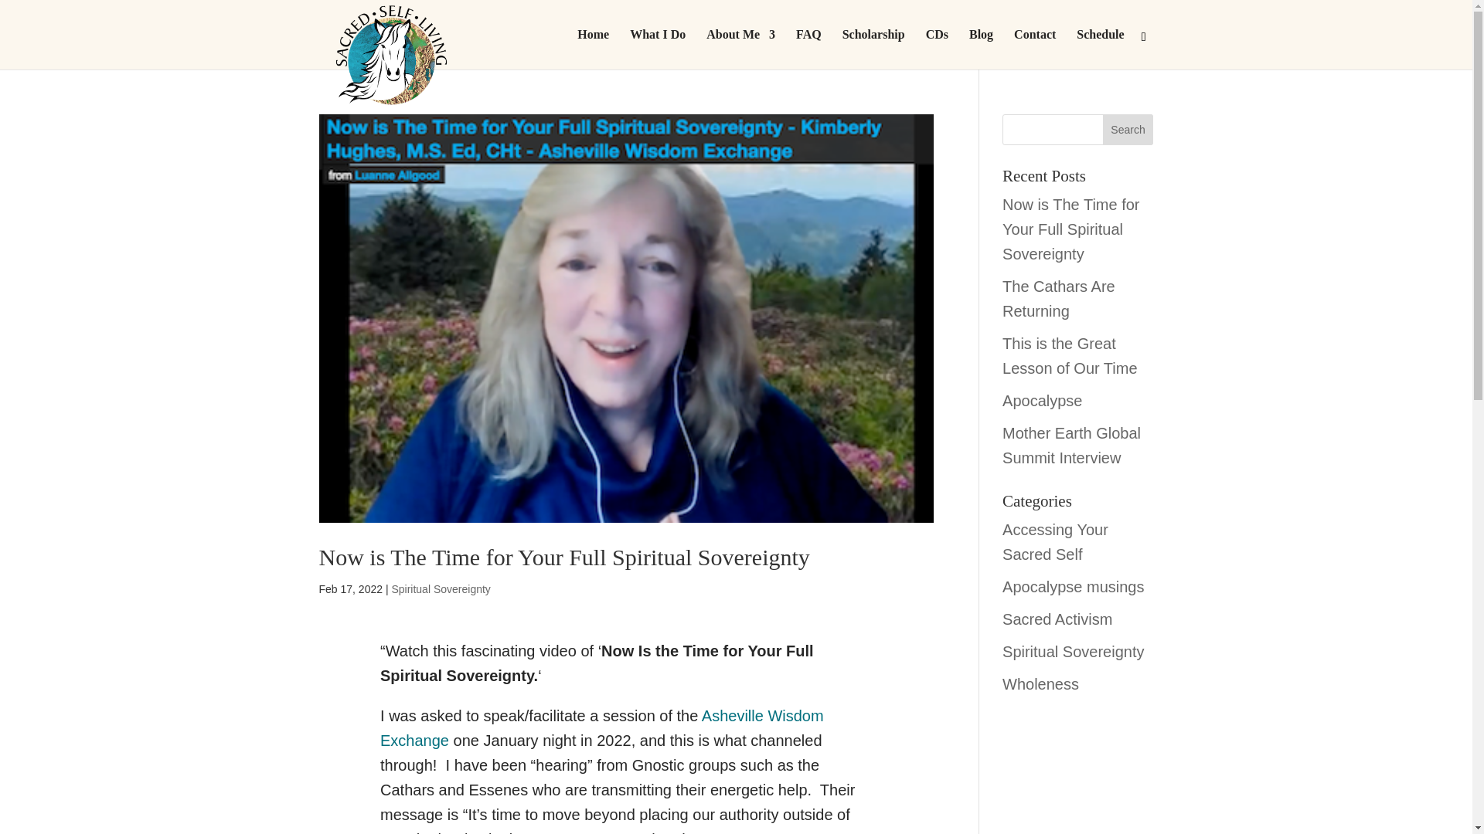  I want to click on Apocalypse, so click(1042, 400).